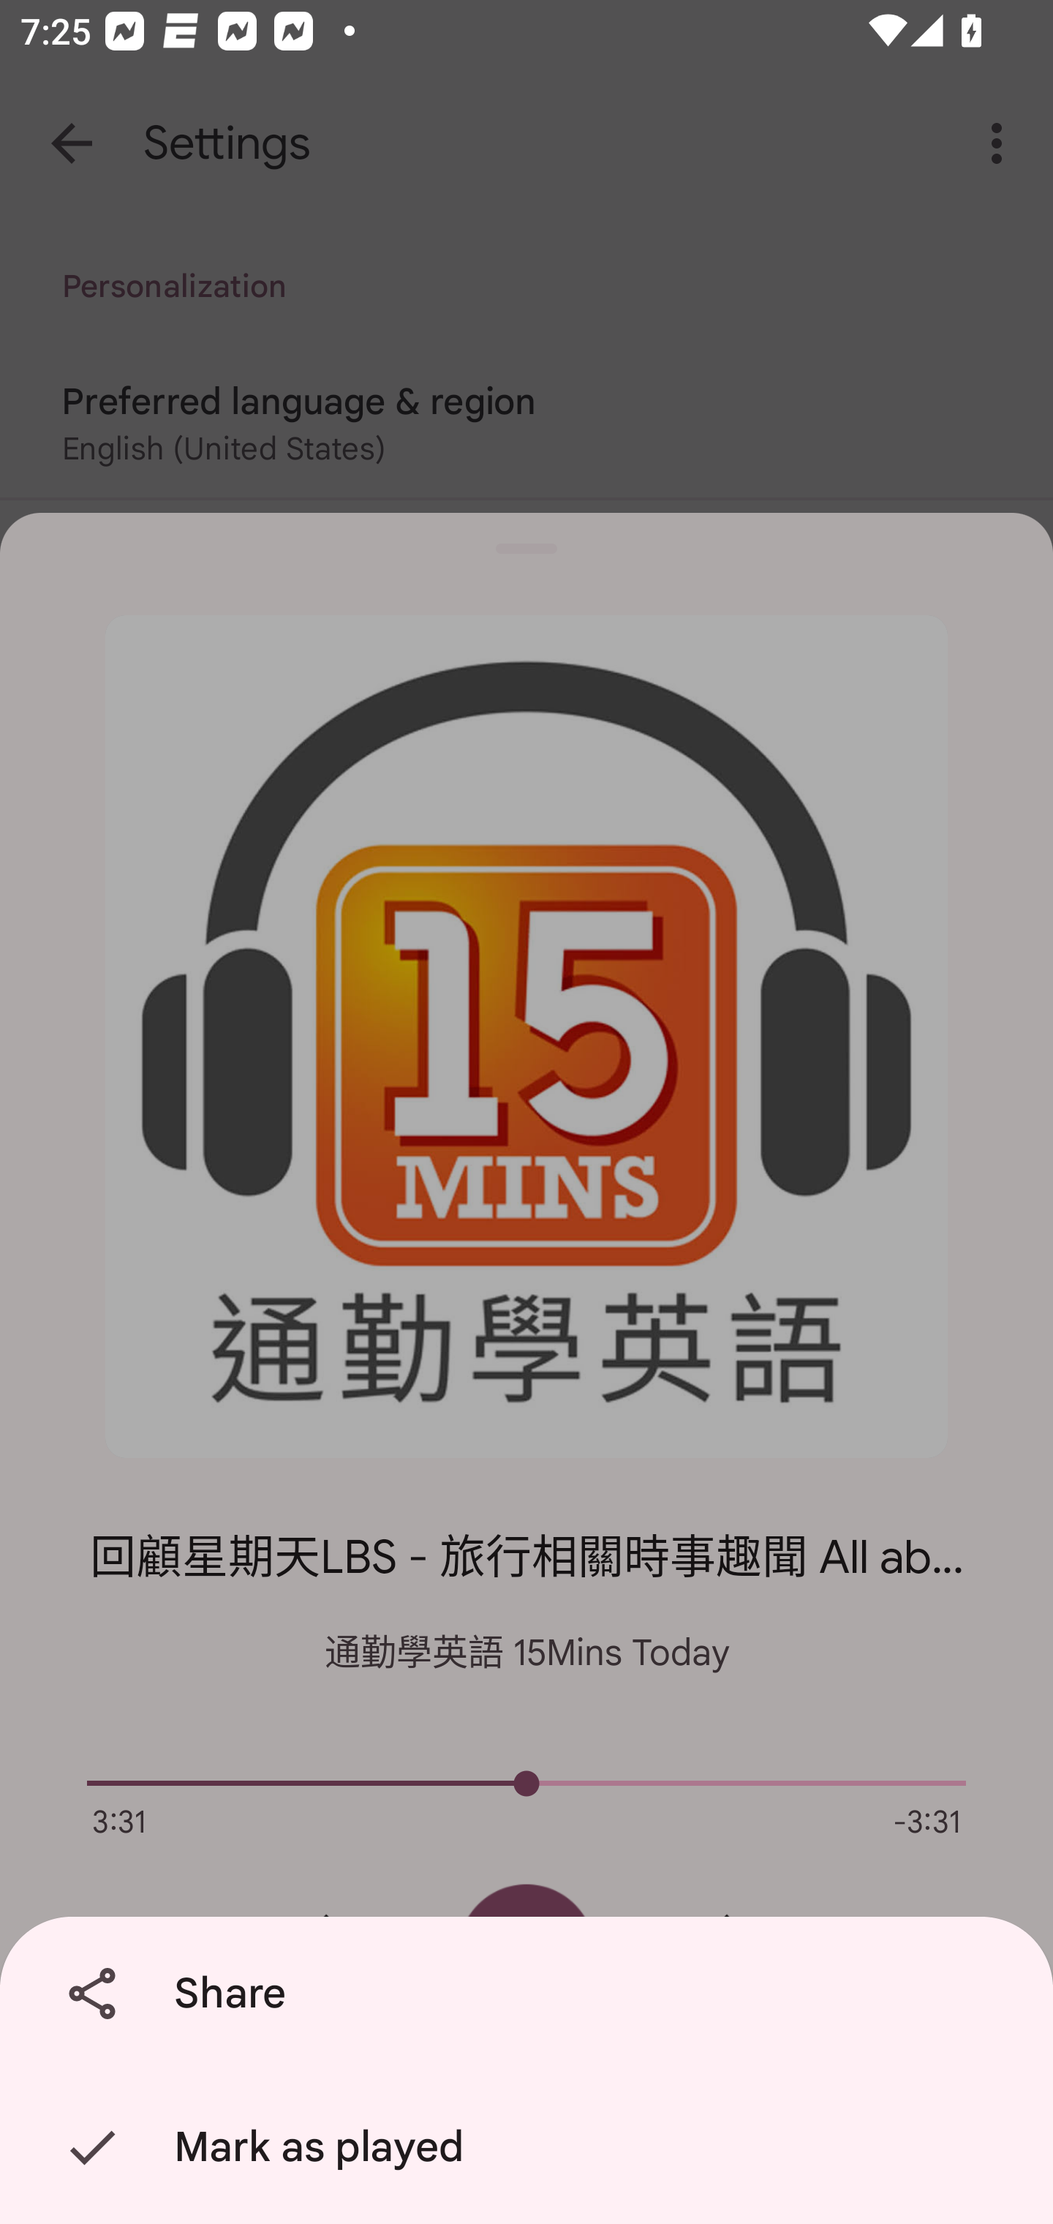 This screenshot has height=2224, width=1053. Describe the element at coordinates (532, 1994) in the screenshot. I see `Share` at that location.